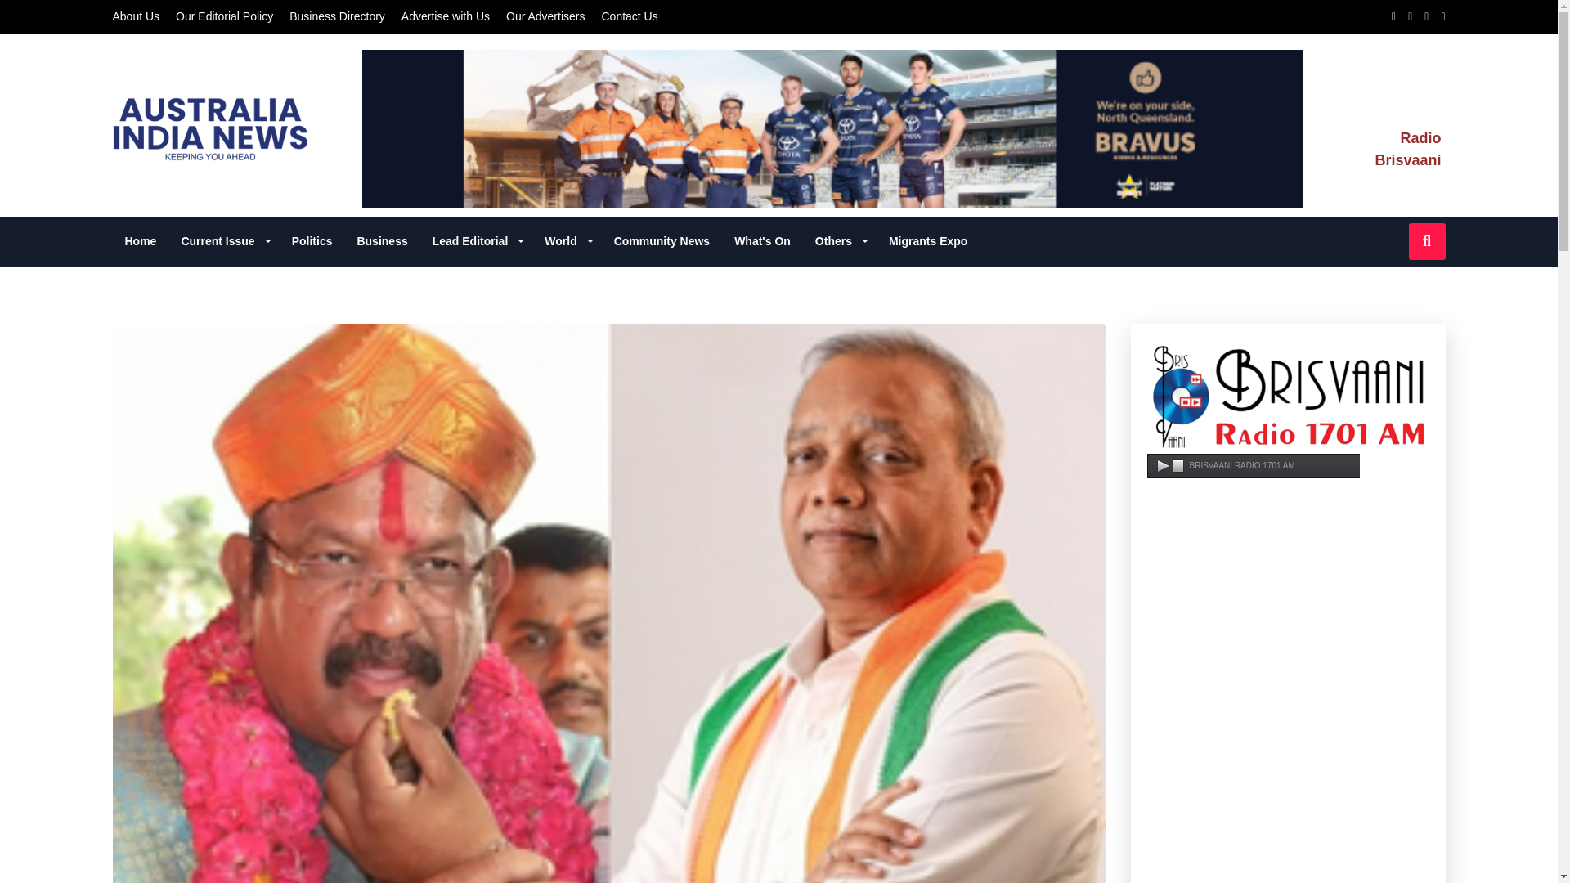  What do you see at coordinates (832, 128) in the screenshot?
I see `bravus-banner-1` at bounding box center [832, 128].